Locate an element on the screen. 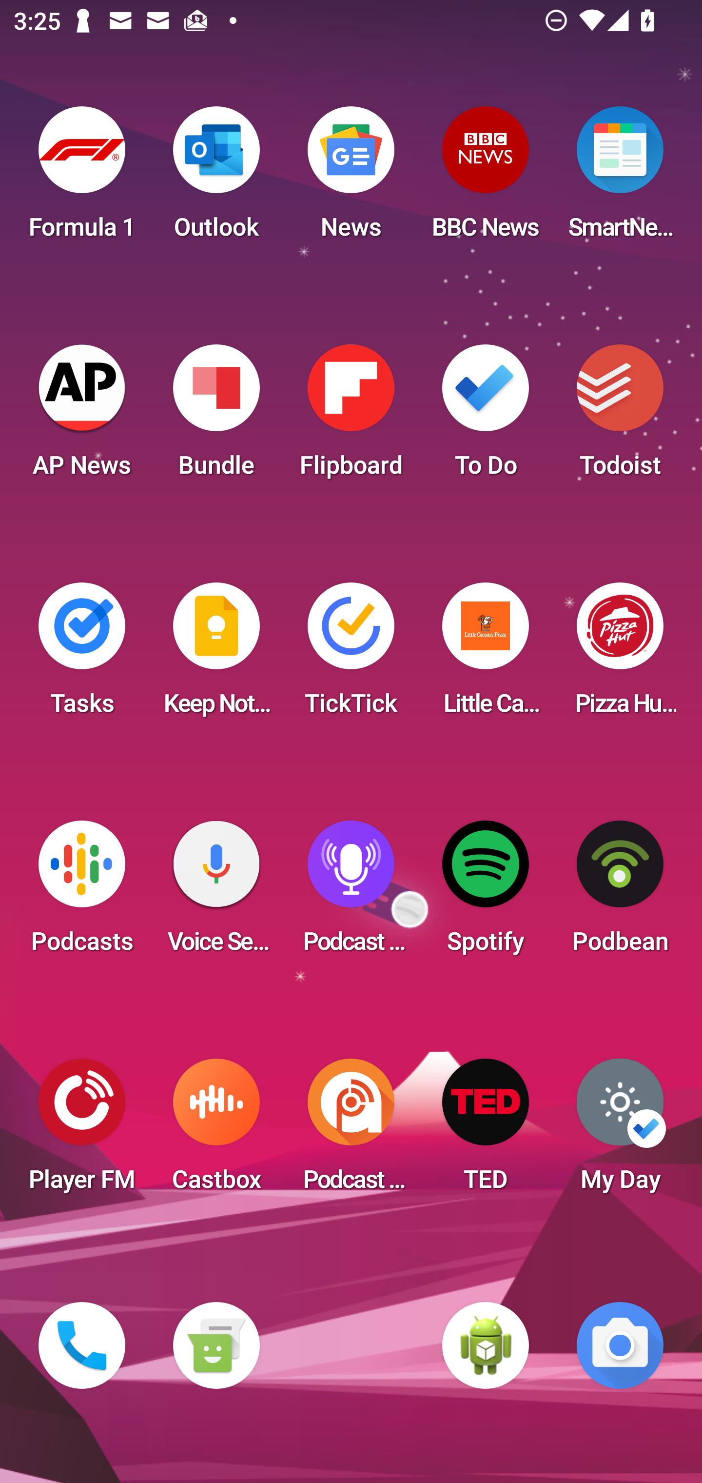 The image size is (702, 1483). Camera is located at coordinates (620, 1345).